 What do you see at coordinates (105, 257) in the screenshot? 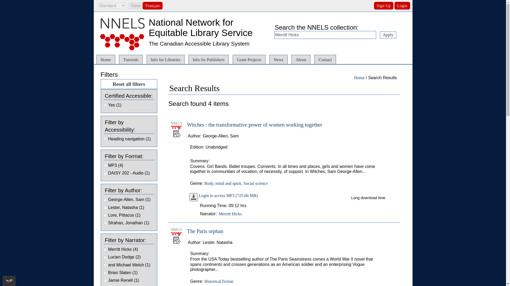
I see `1` at bounding box center [105, 257].